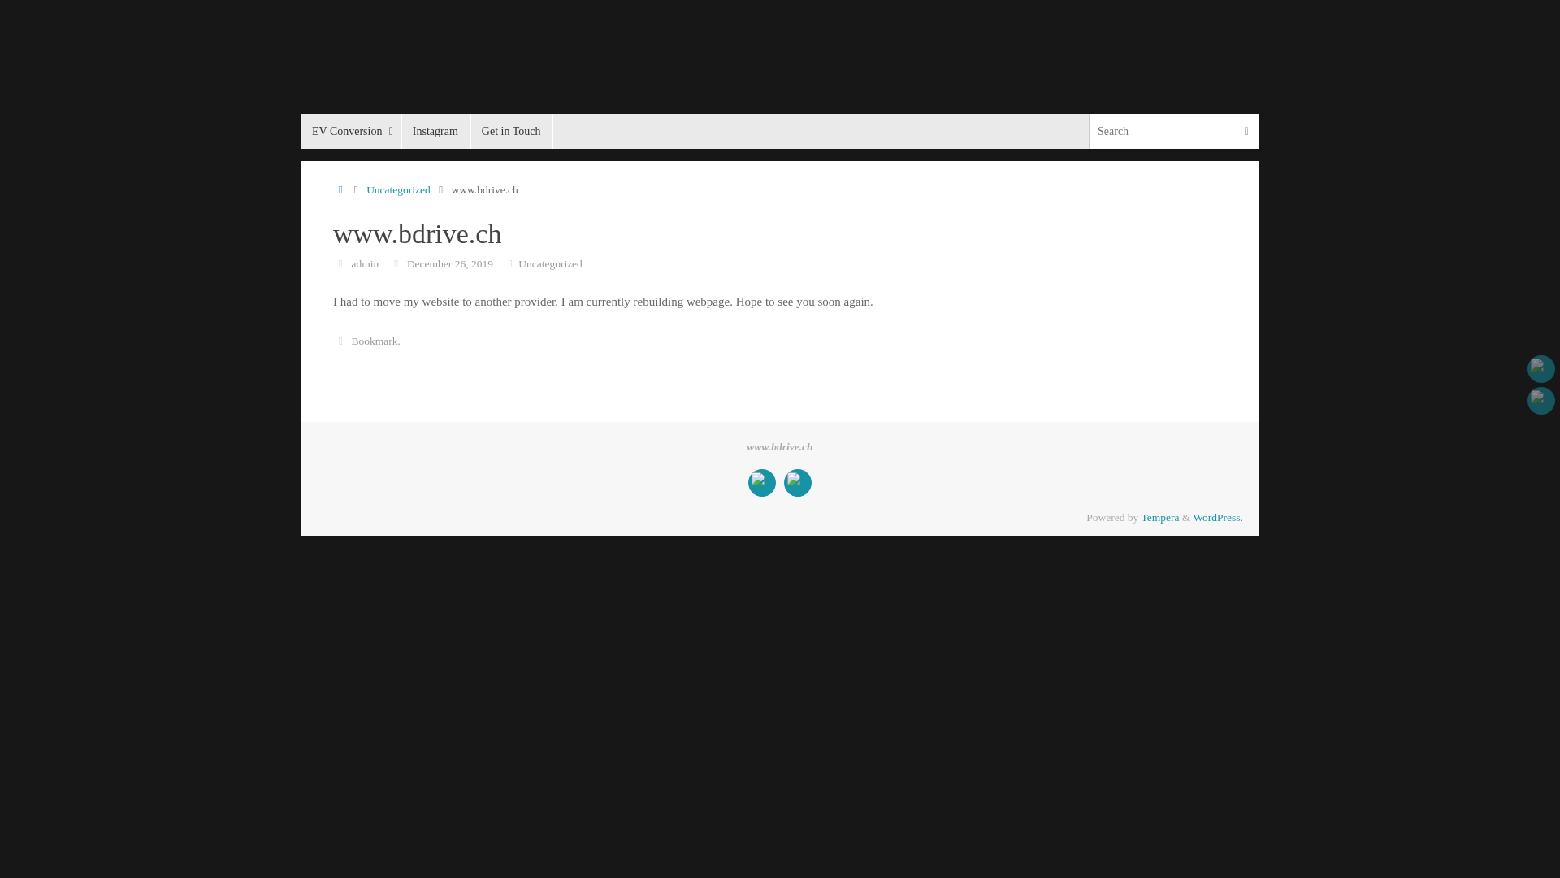  Describe the element at coordinates (301, 138) in the screenshot. I see `Skip to content` at that location.